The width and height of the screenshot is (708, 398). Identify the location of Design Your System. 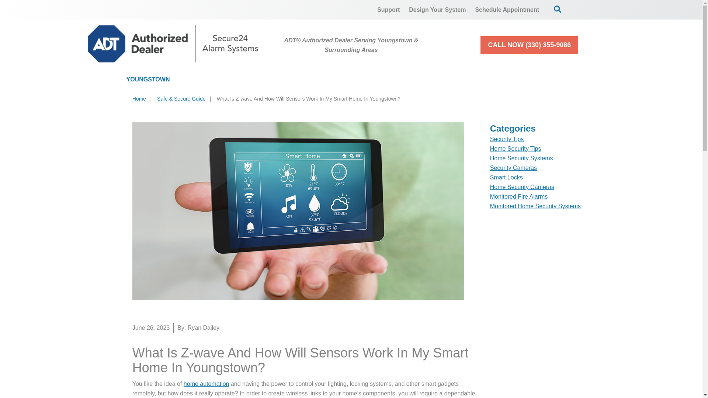
(437, 10).